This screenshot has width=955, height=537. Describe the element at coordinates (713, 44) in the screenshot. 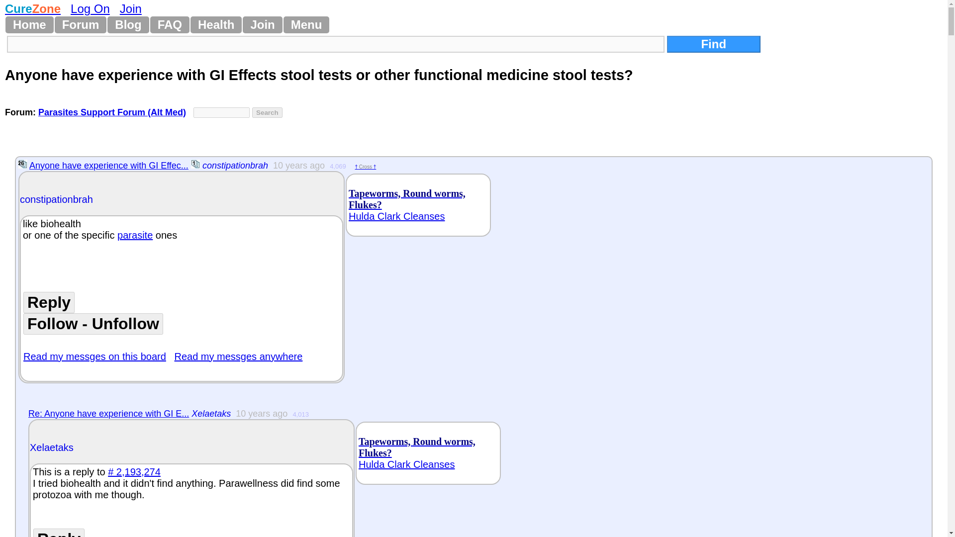

I see `Find` at that location.